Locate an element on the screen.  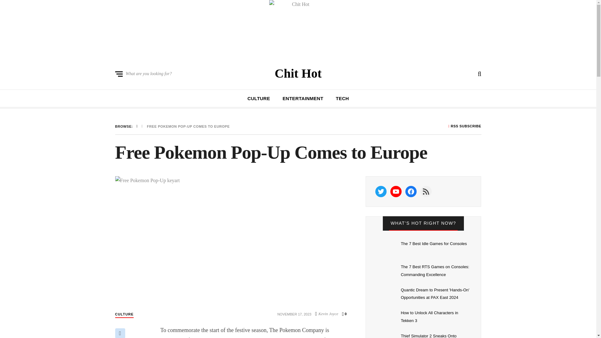
0 is located at coordinates (344, 314).